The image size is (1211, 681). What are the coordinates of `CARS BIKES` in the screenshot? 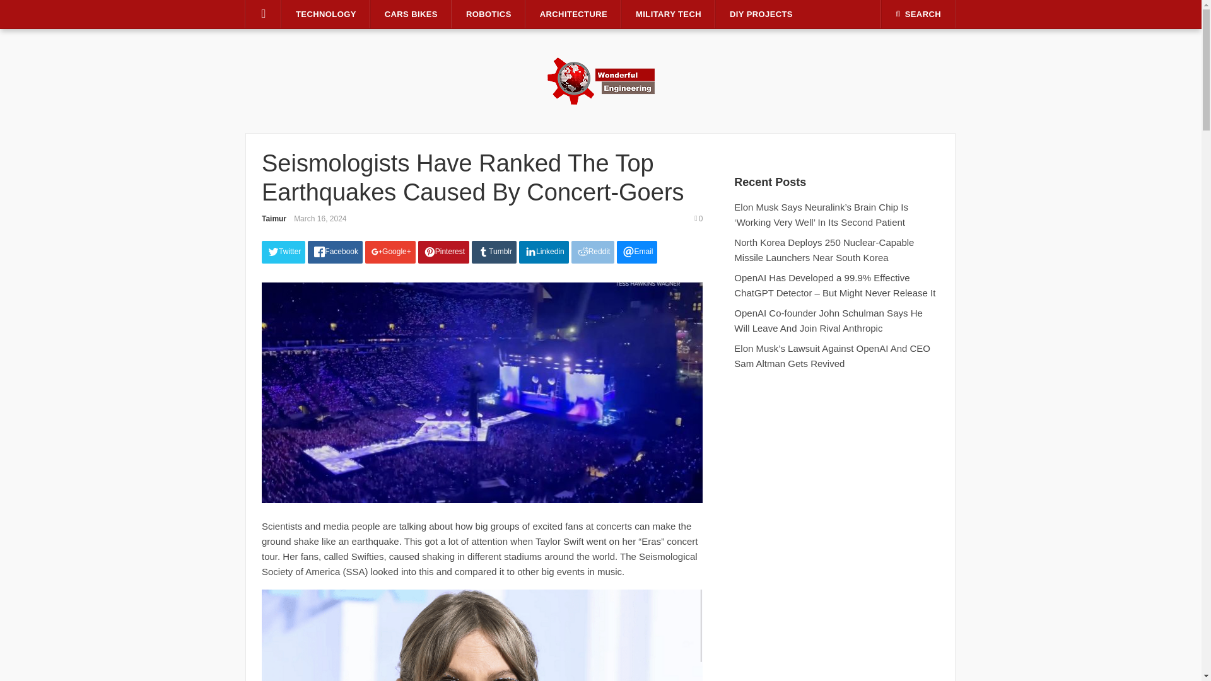 It's located at (411, 15).